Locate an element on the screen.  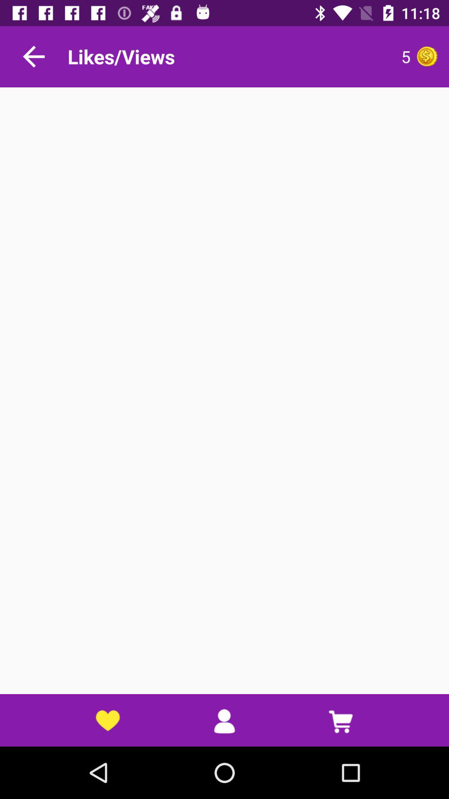
like is located at coordinates (427, 57).